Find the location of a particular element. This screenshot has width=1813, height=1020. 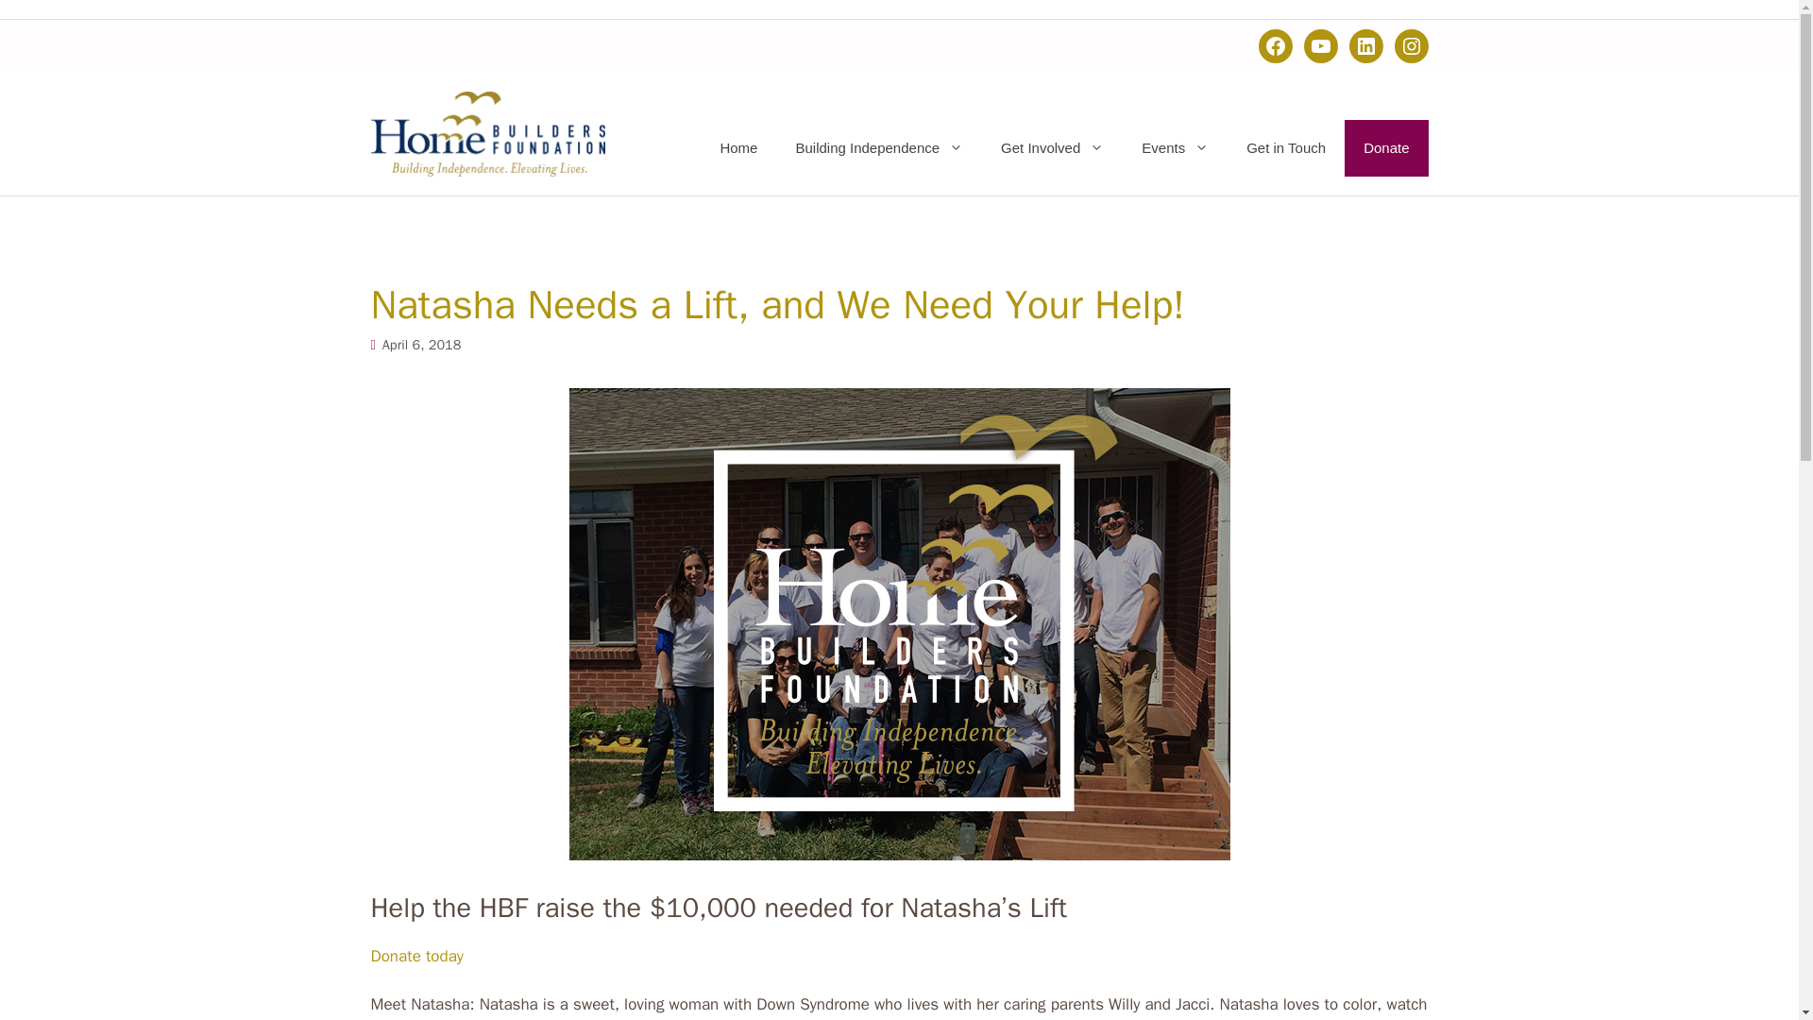

Facebook is located at coordinates (1275, 45).